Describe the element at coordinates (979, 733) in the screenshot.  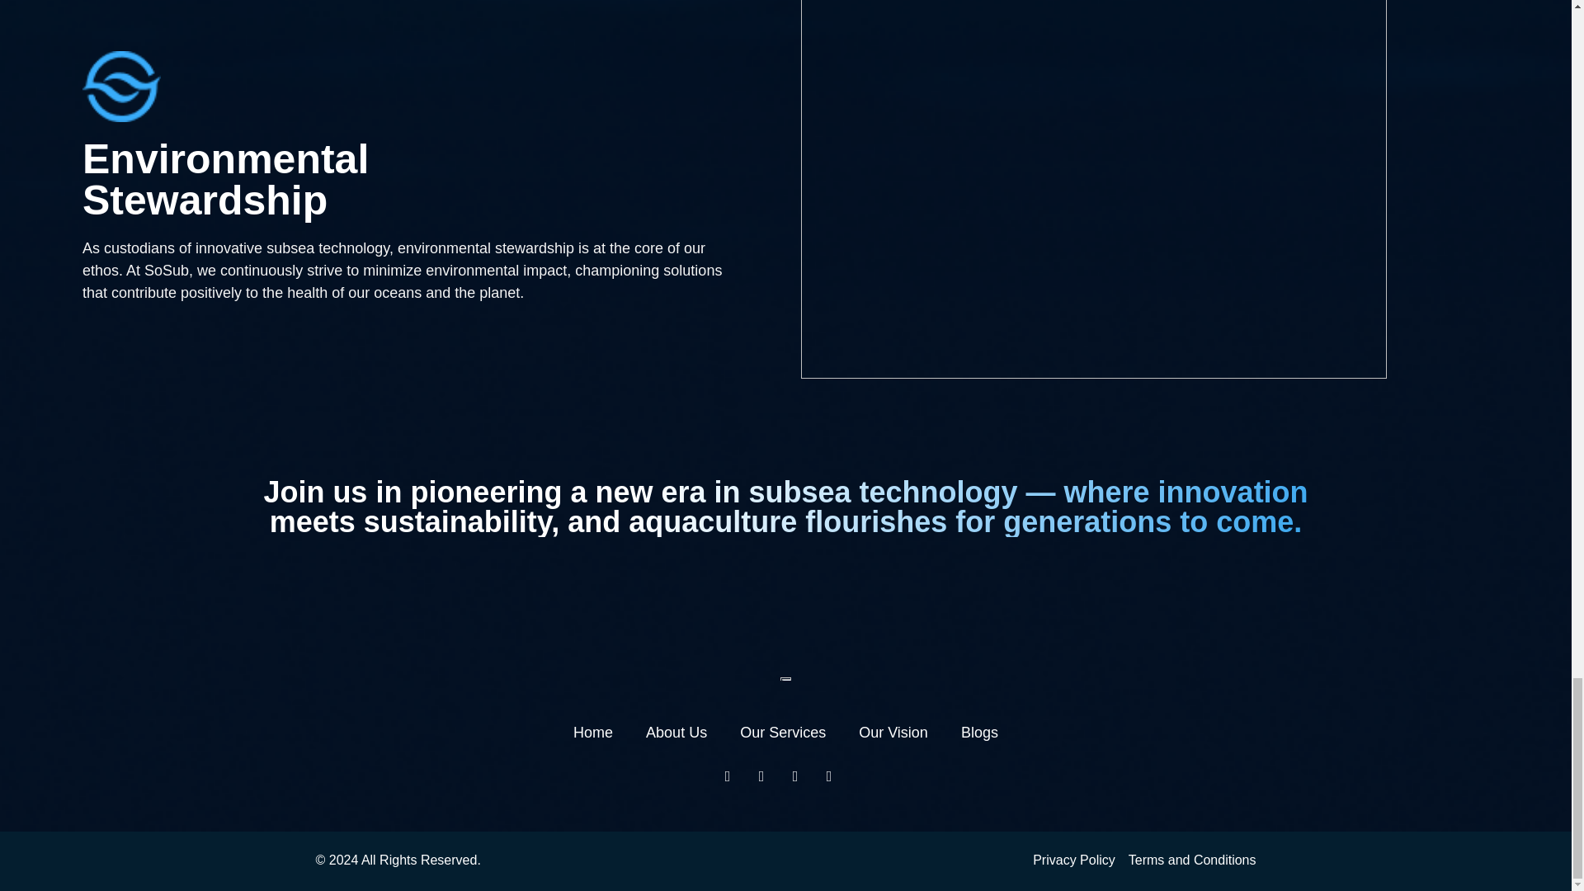
I see `Blogs` at that location.